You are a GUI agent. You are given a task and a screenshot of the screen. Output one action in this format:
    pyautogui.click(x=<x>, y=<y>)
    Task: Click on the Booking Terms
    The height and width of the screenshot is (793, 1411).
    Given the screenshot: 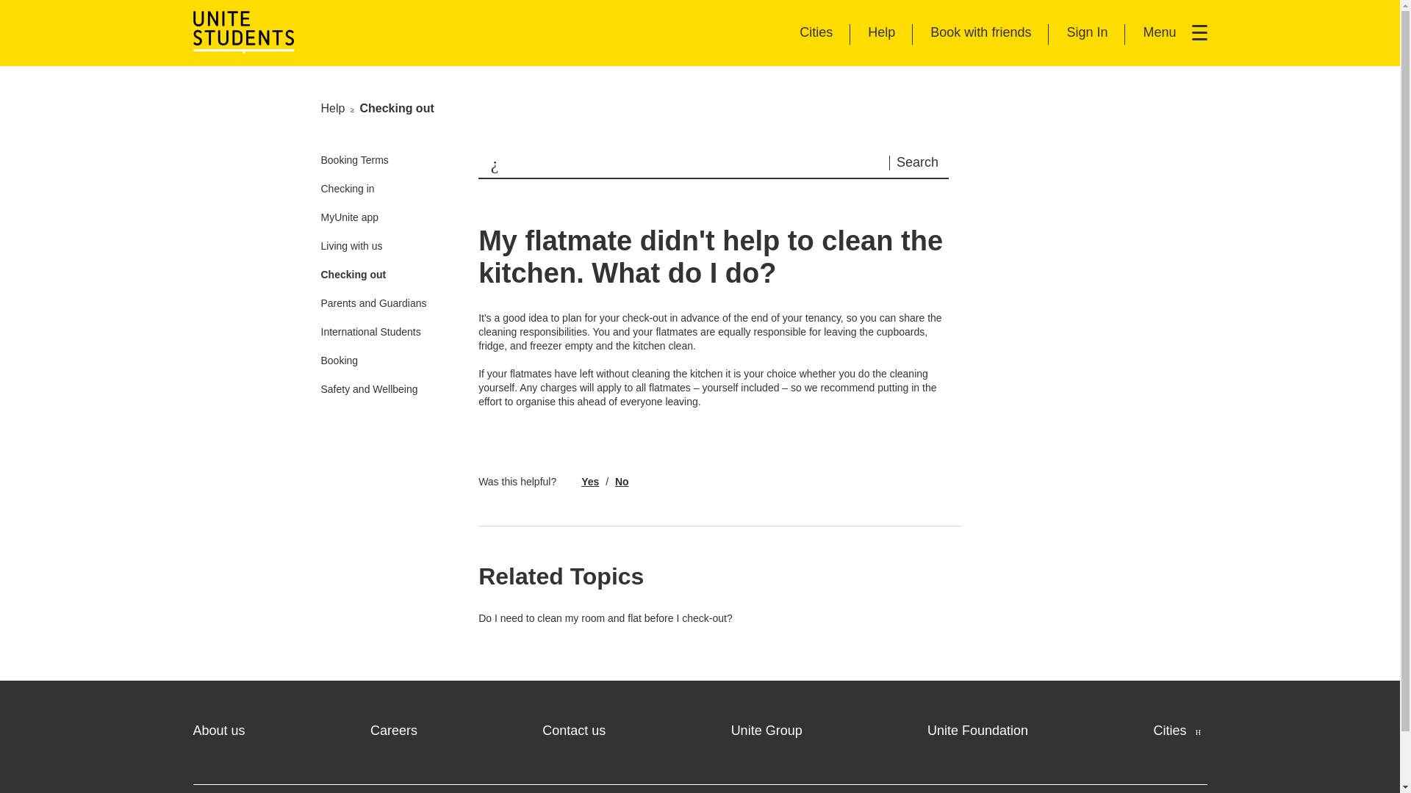 What is the action you would take?
    pyautogui.click(x=354, y=159)
    